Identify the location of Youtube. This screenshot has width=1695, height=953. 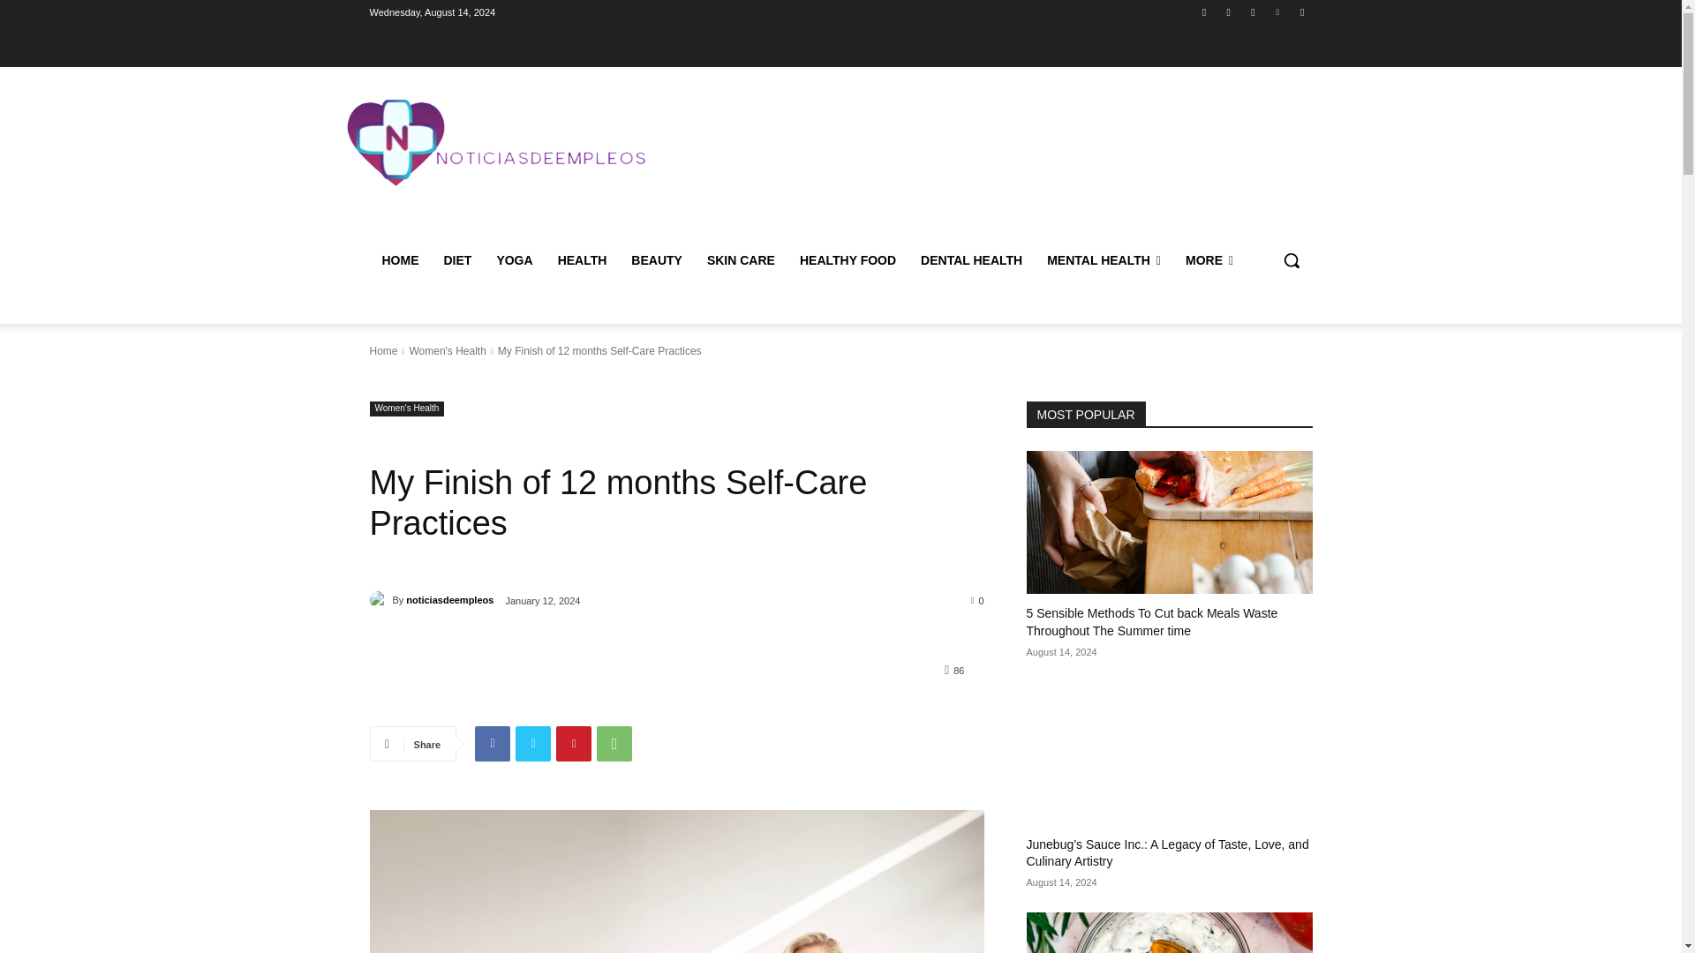
(1301, 11).